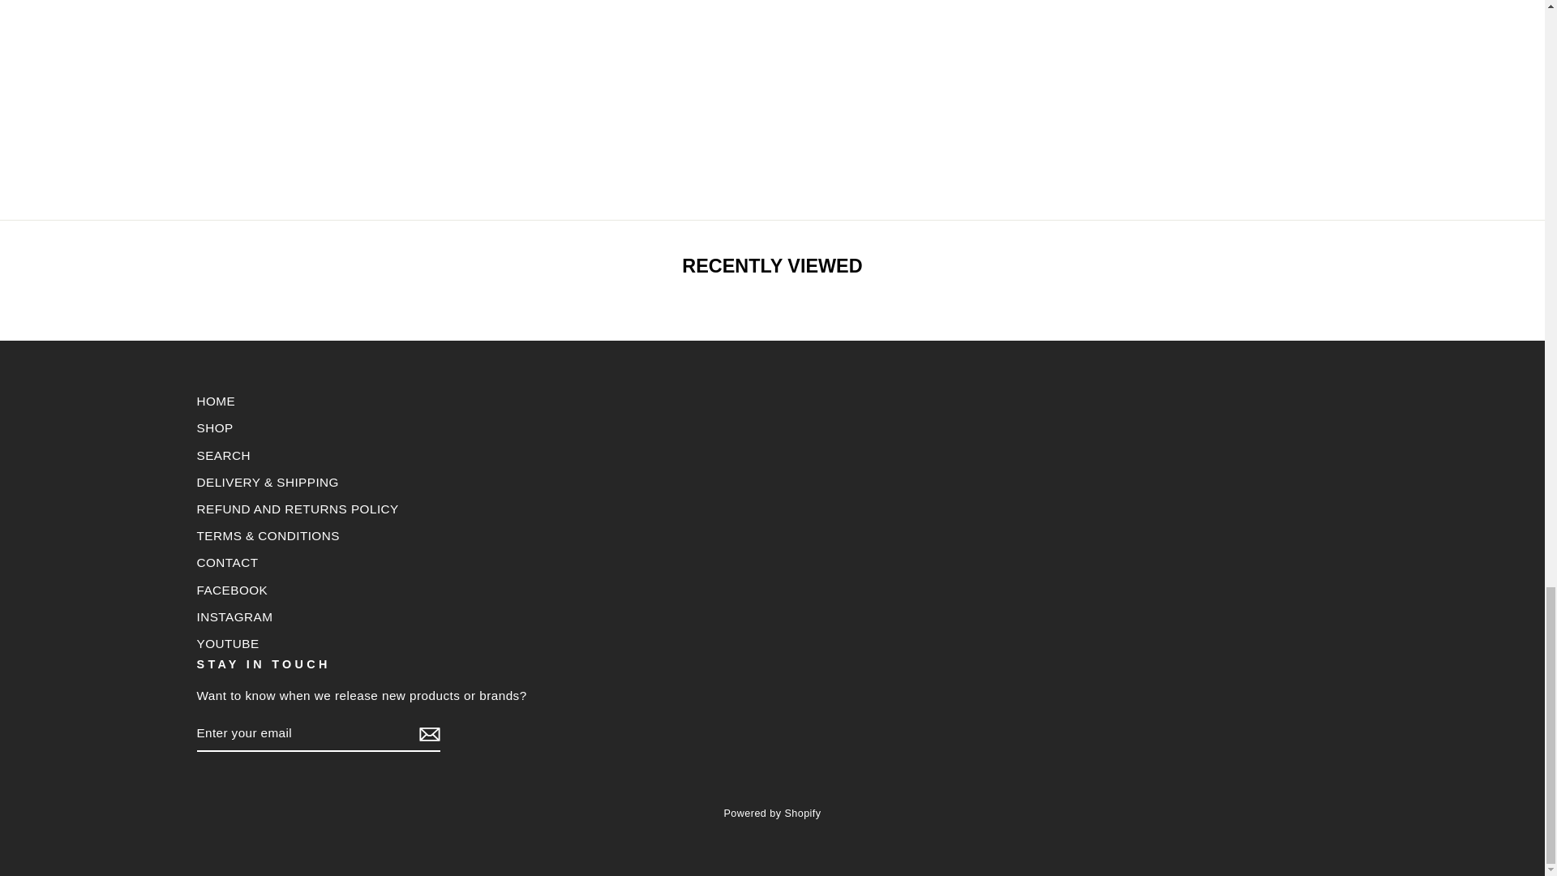  Describe the element at coordinates (297, 509) in the screenshot. I see `REFUND AND RETURNS POLICY` at that location.